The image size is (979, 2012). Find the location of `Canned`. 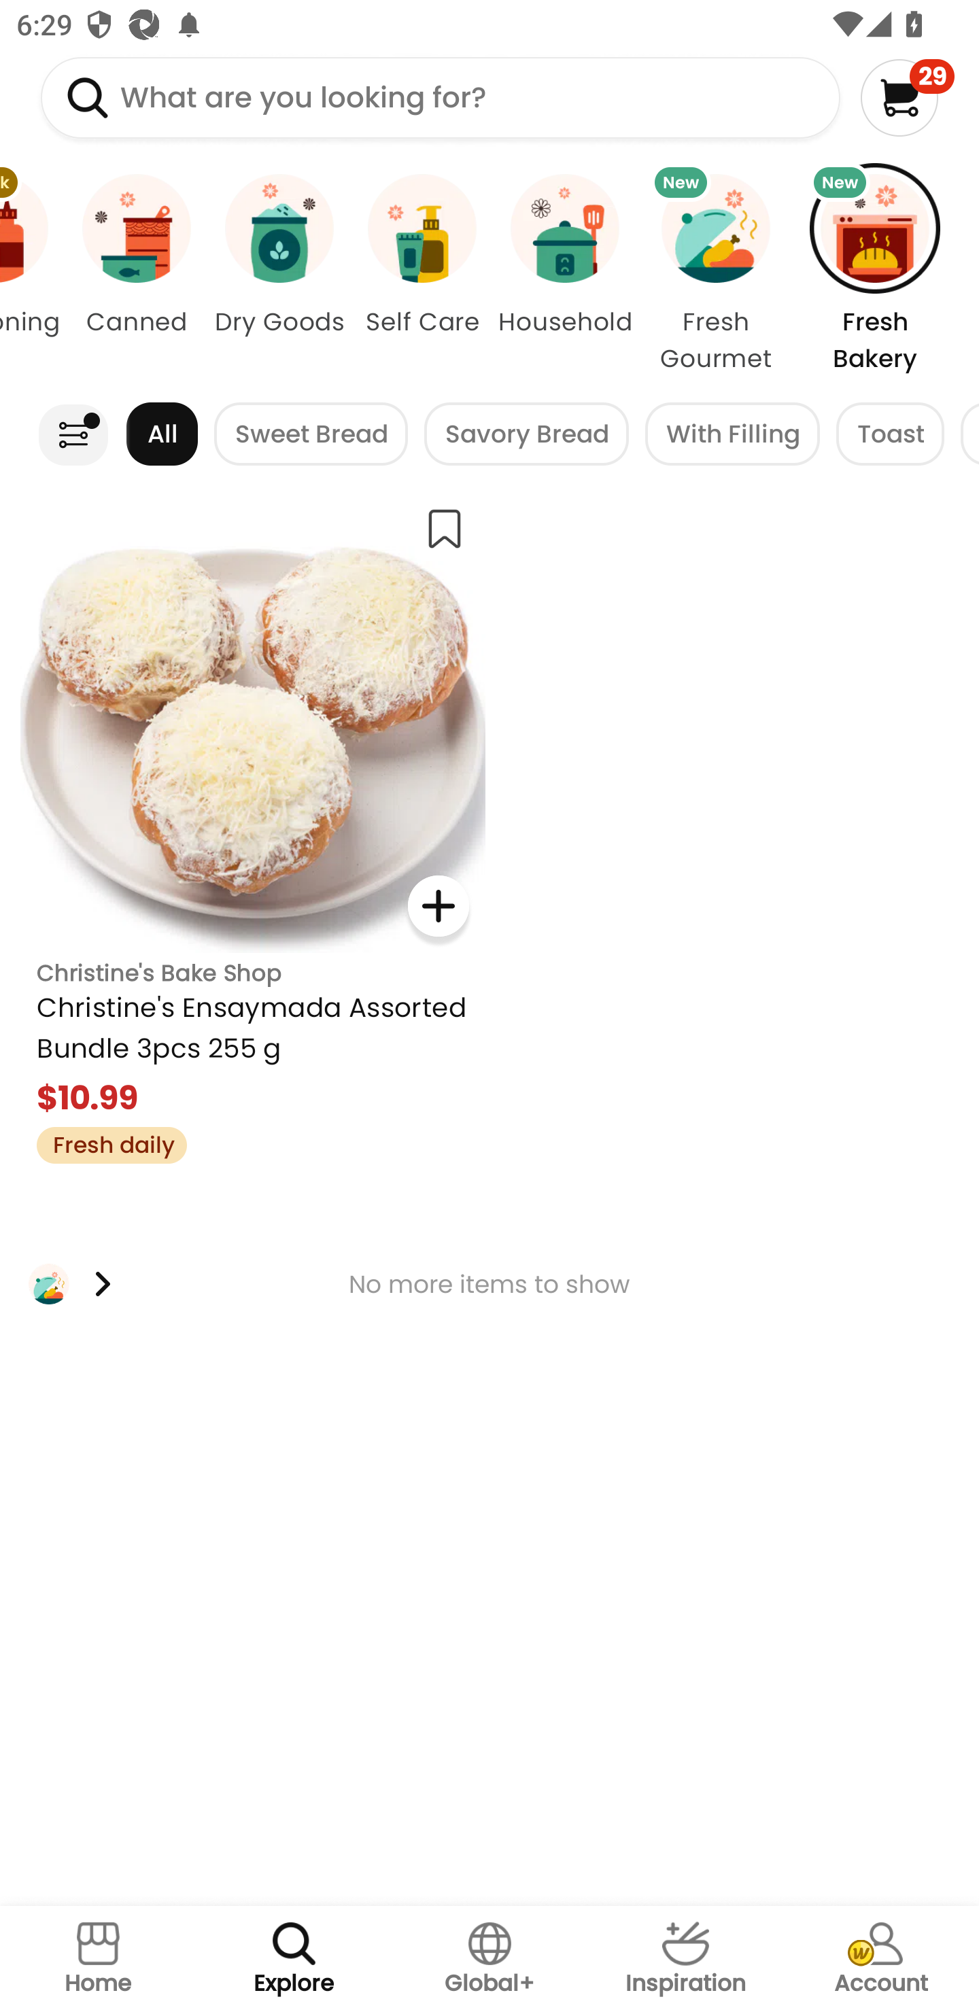

Canned is located at coordinates (136, 275).